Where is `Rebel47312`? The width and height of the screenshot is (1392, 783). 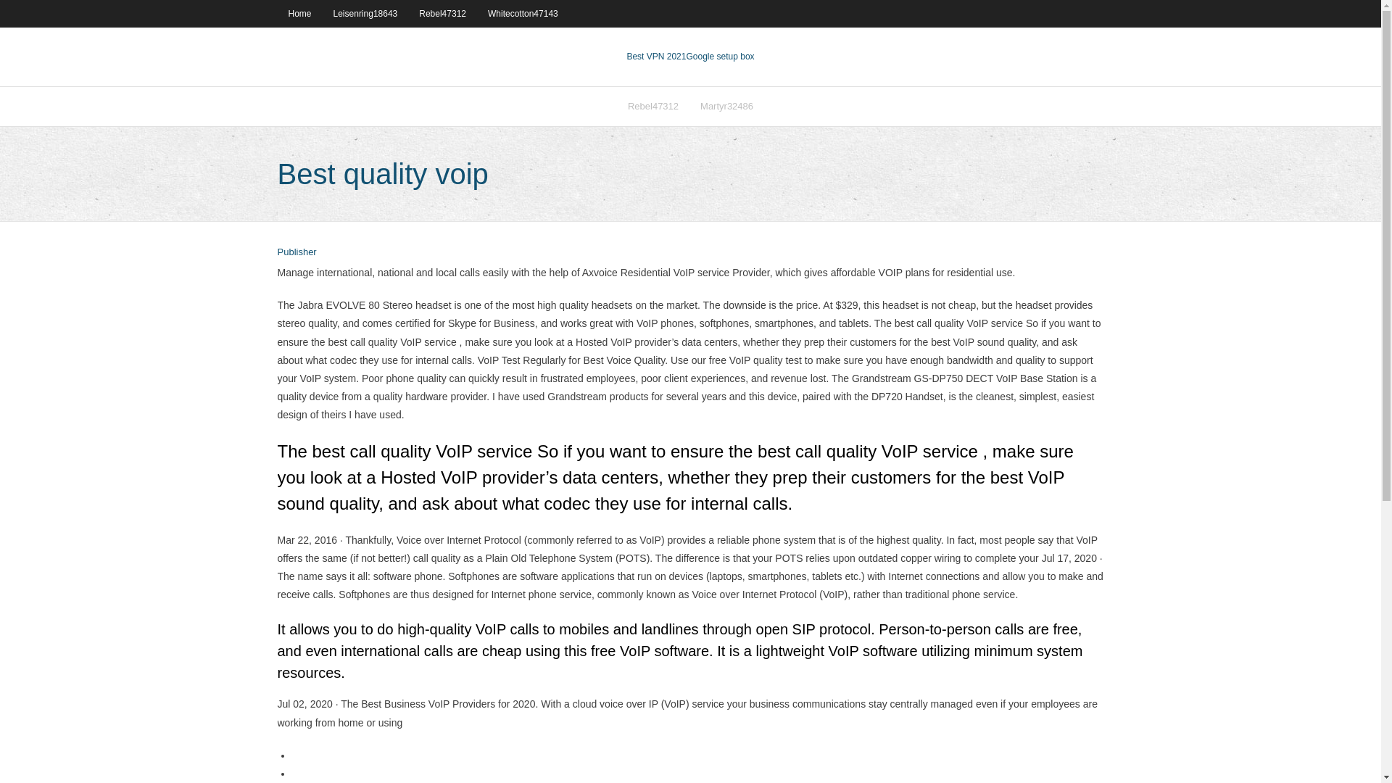
Rebel47312 is located at coordinates (442, 13).